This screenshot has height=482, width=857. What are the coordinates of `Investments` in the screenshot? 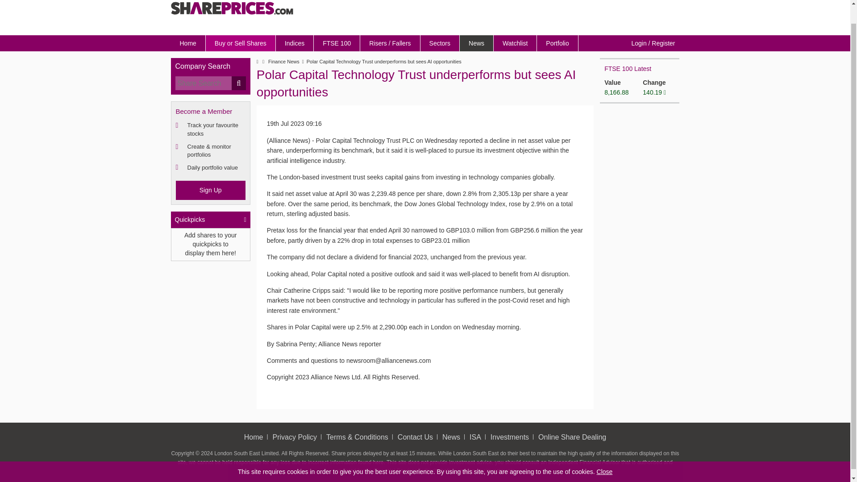 It's located at (509, 437).